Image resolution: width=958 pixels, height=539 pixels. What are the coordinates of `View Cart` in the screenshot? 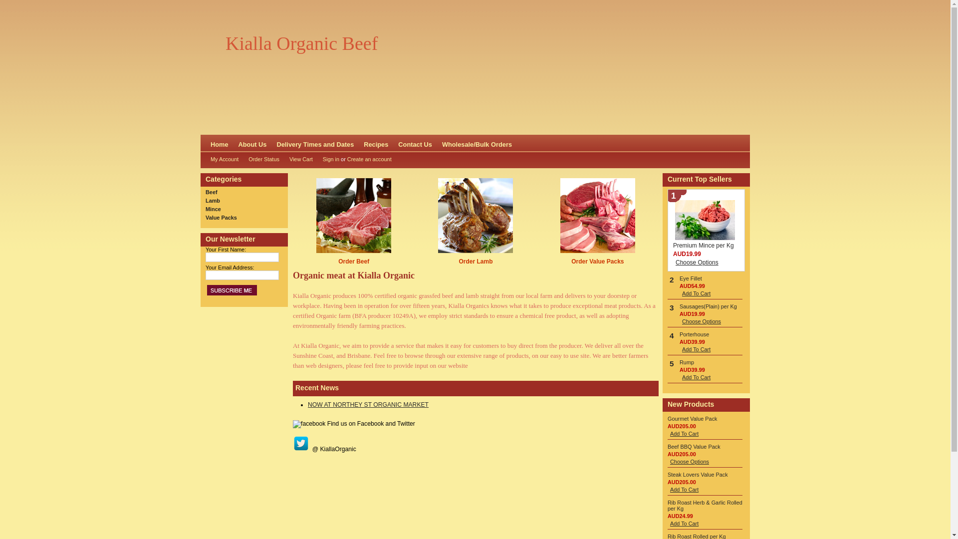 It's located at (298, 159).